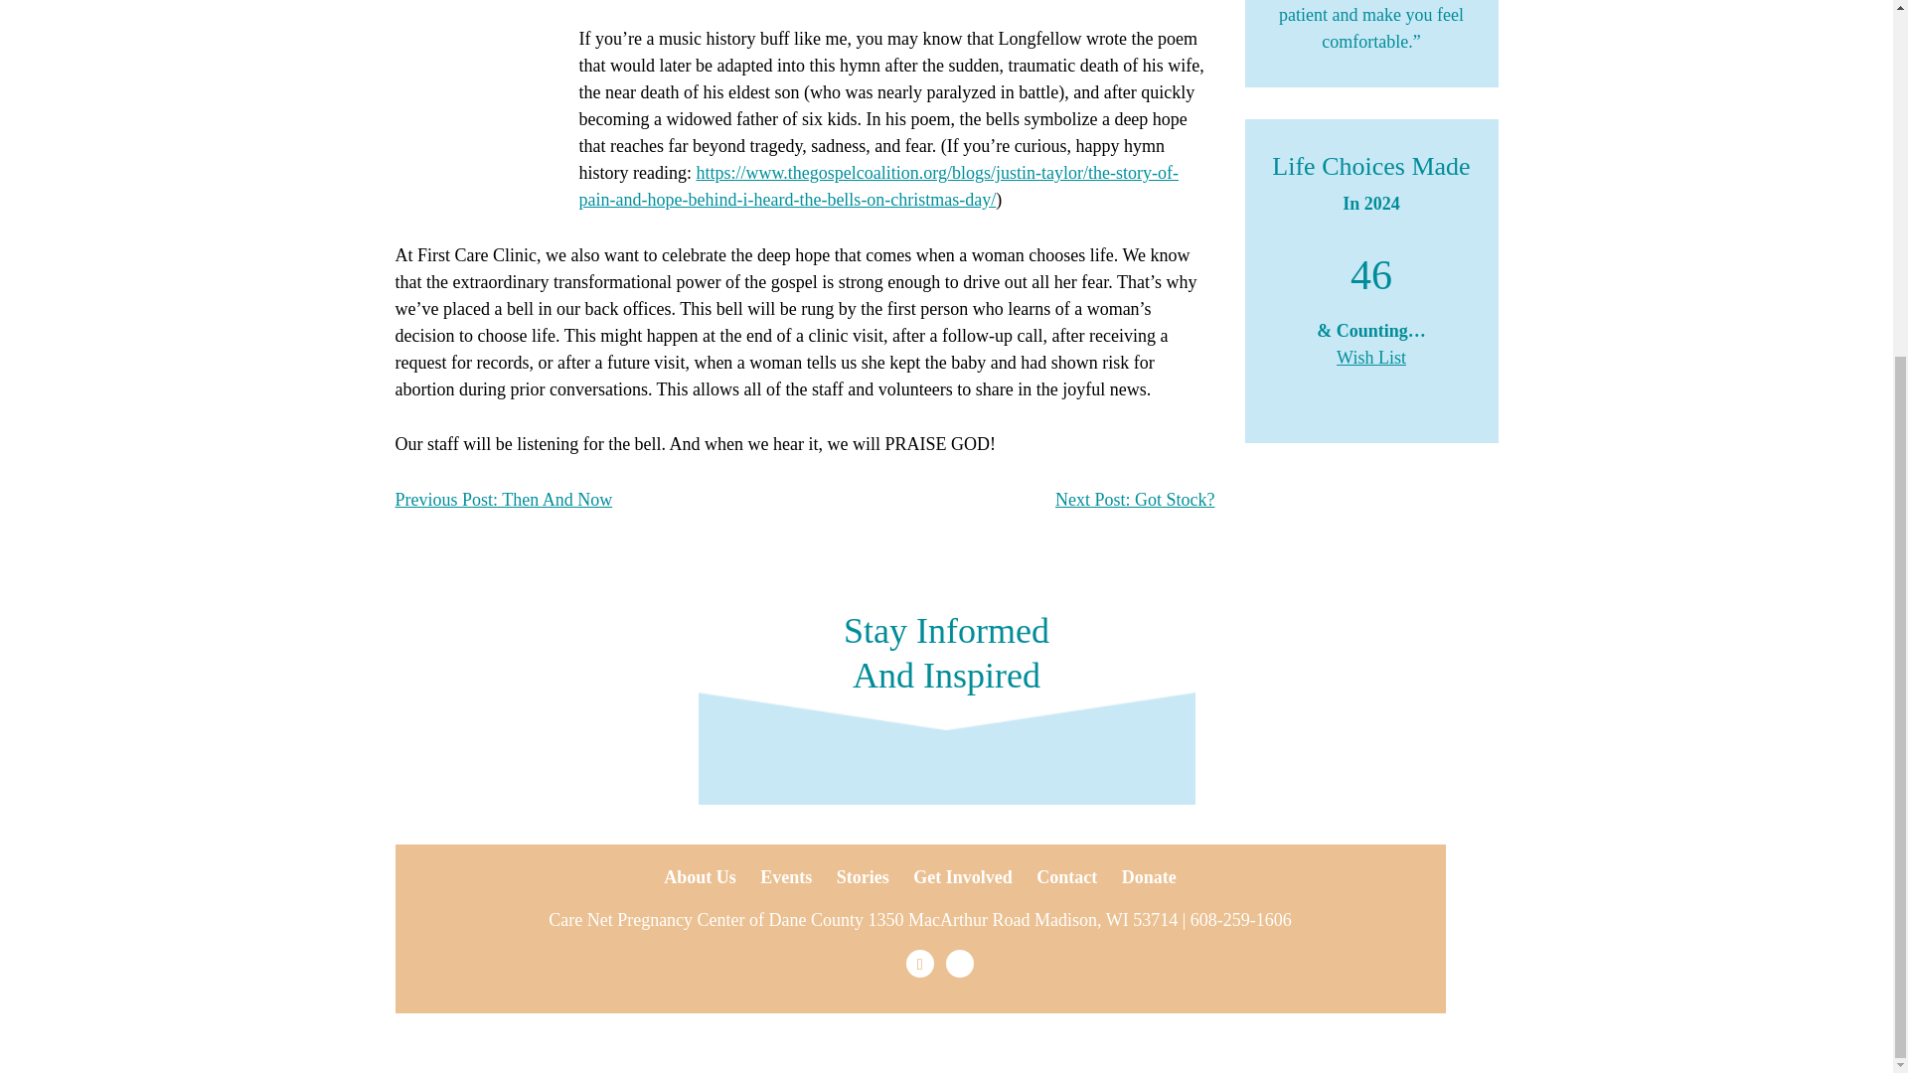 This screenshot has height=1073, width=1908. What do you see at coordinates (785, 876) in the screenshot?
I see `Events` at bounding box center [785, 876].